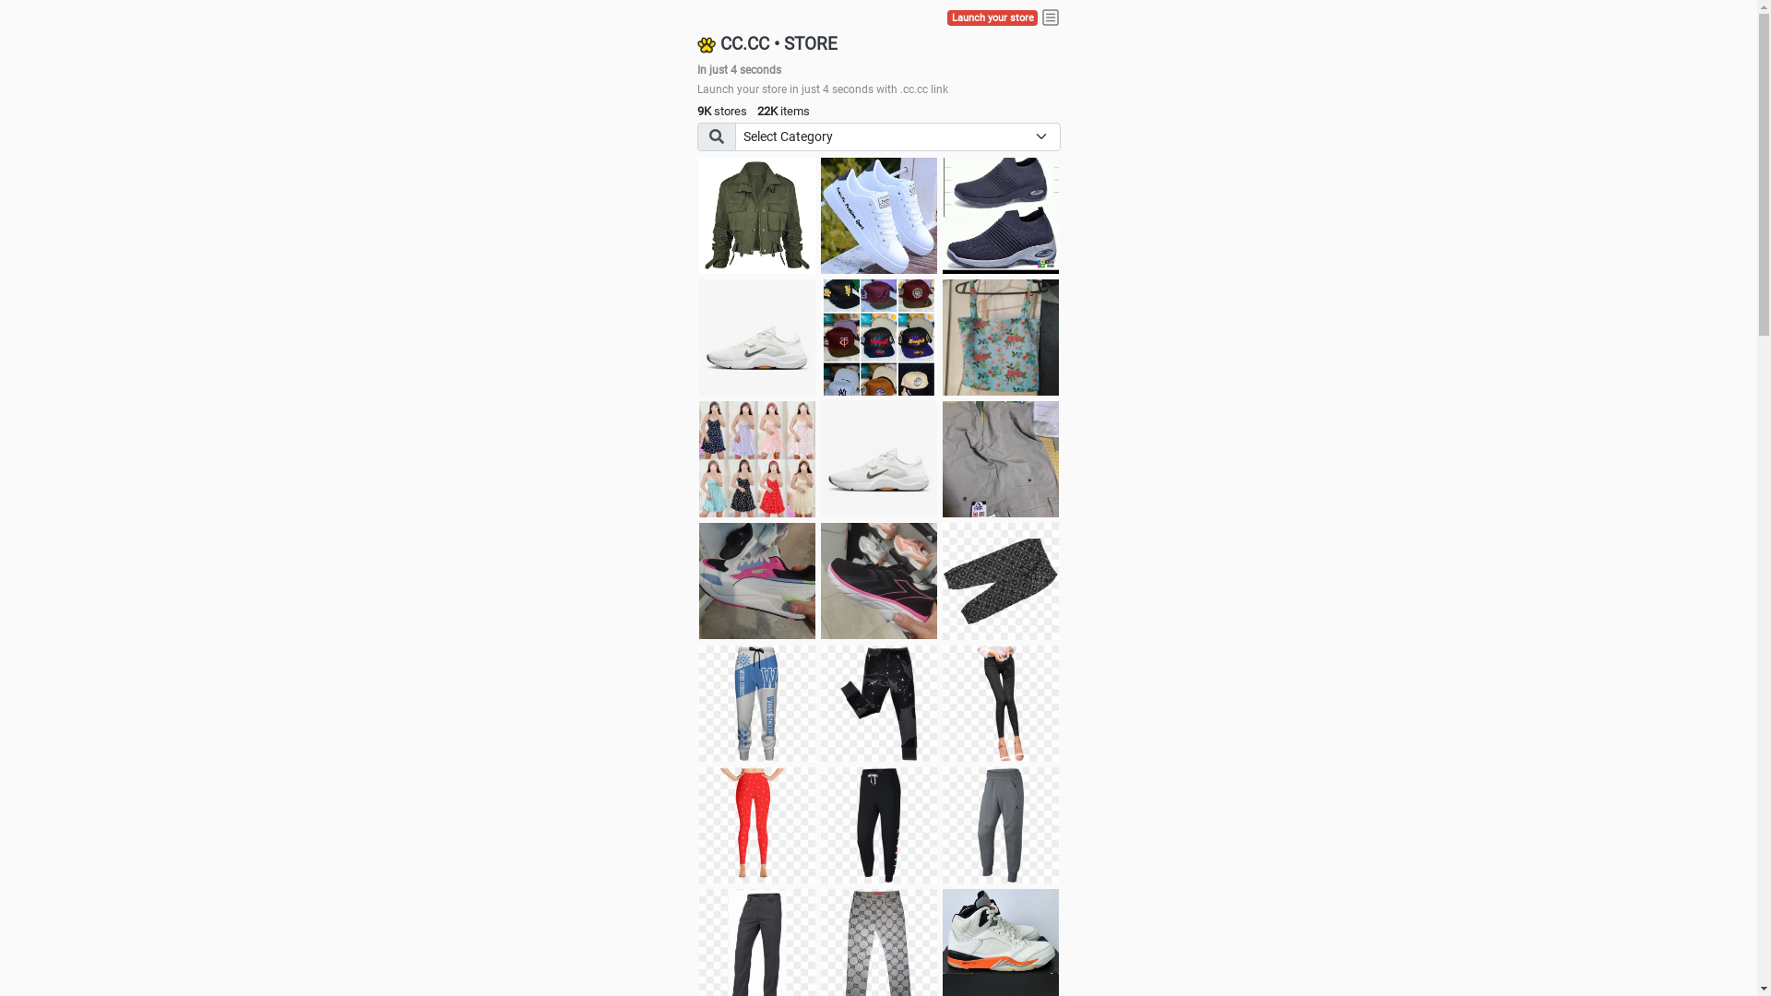 This screenshot has width=1771, height=996. I want to click on shoes for boys, so click(1001, 216).